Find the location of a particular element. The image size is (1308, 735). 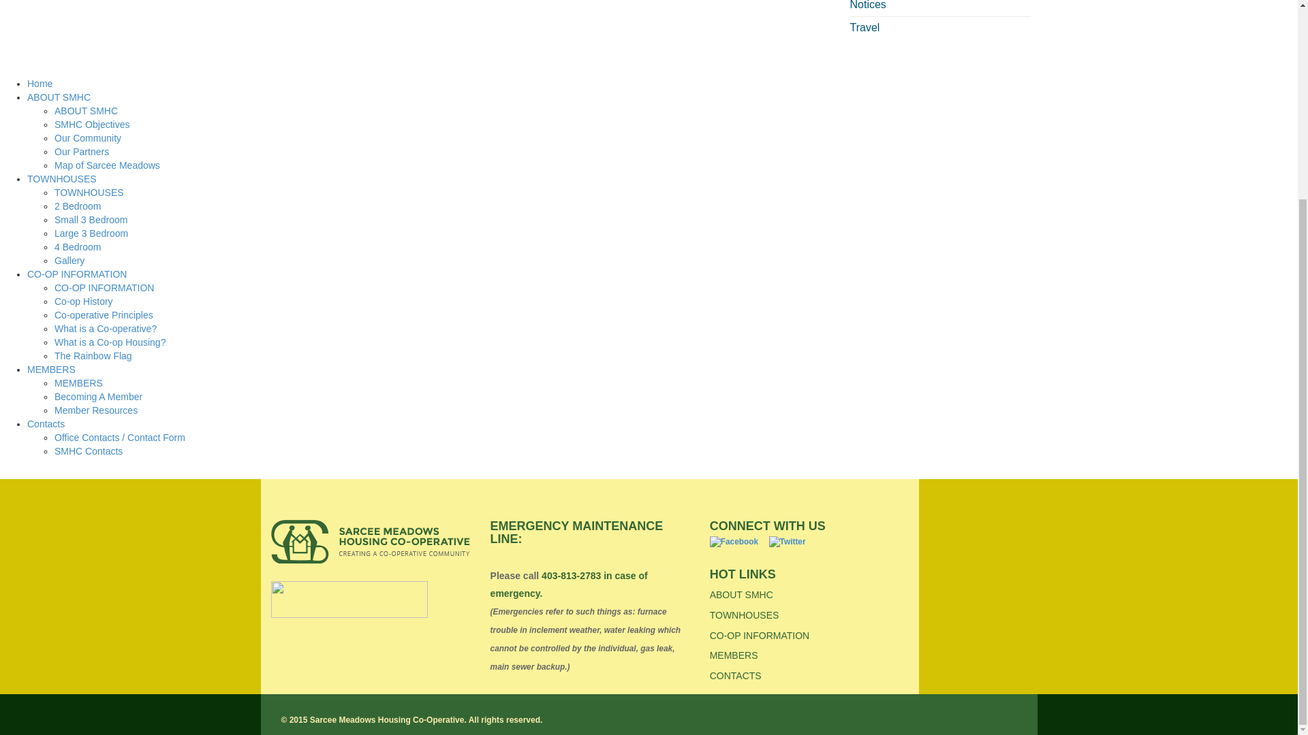

Travel is located at coordinates (865, 27).